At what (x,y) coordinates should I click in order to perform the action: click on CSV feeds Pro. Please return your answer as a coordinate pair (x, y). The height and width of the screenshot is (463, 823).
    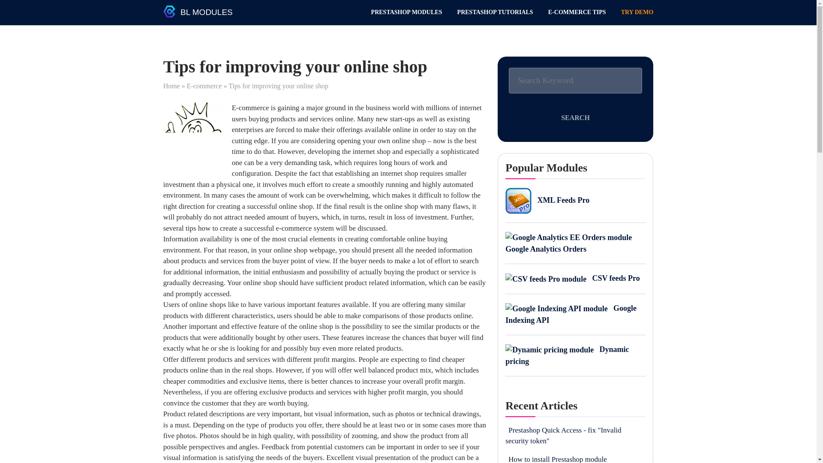
    Looking at the image, I should click on (572, 278).